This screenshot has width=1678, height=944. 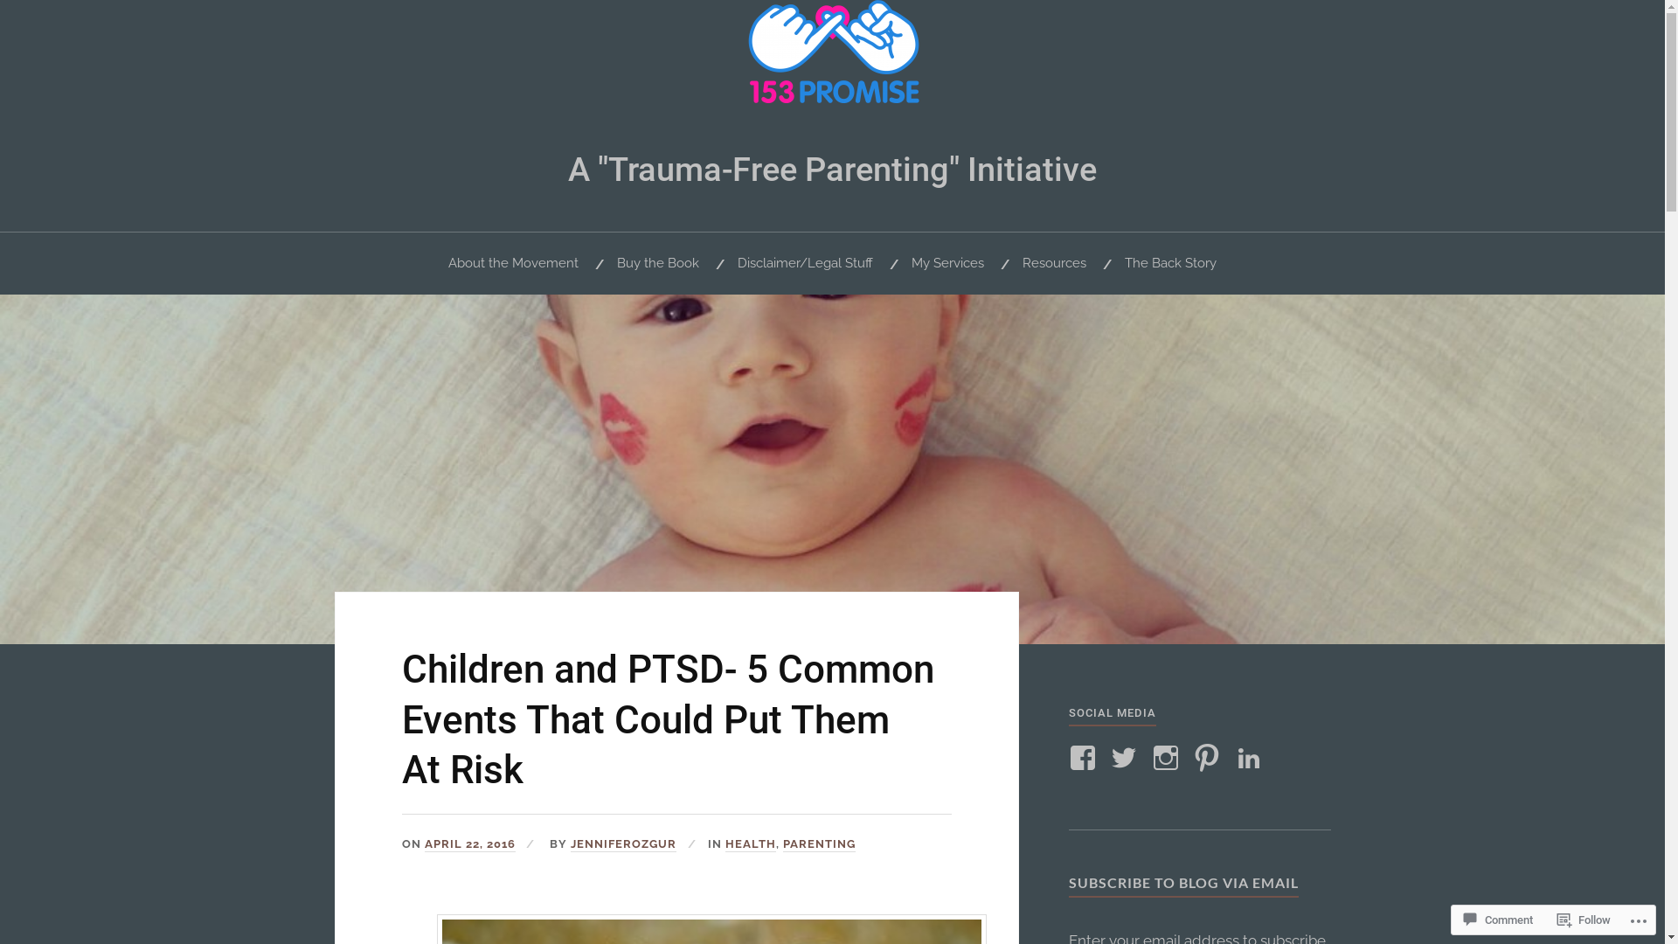 What do you see at coordinates (624, 844) in the screenshot?
I see `JENNIFEROZGUR` at bounding box center [624, 844].